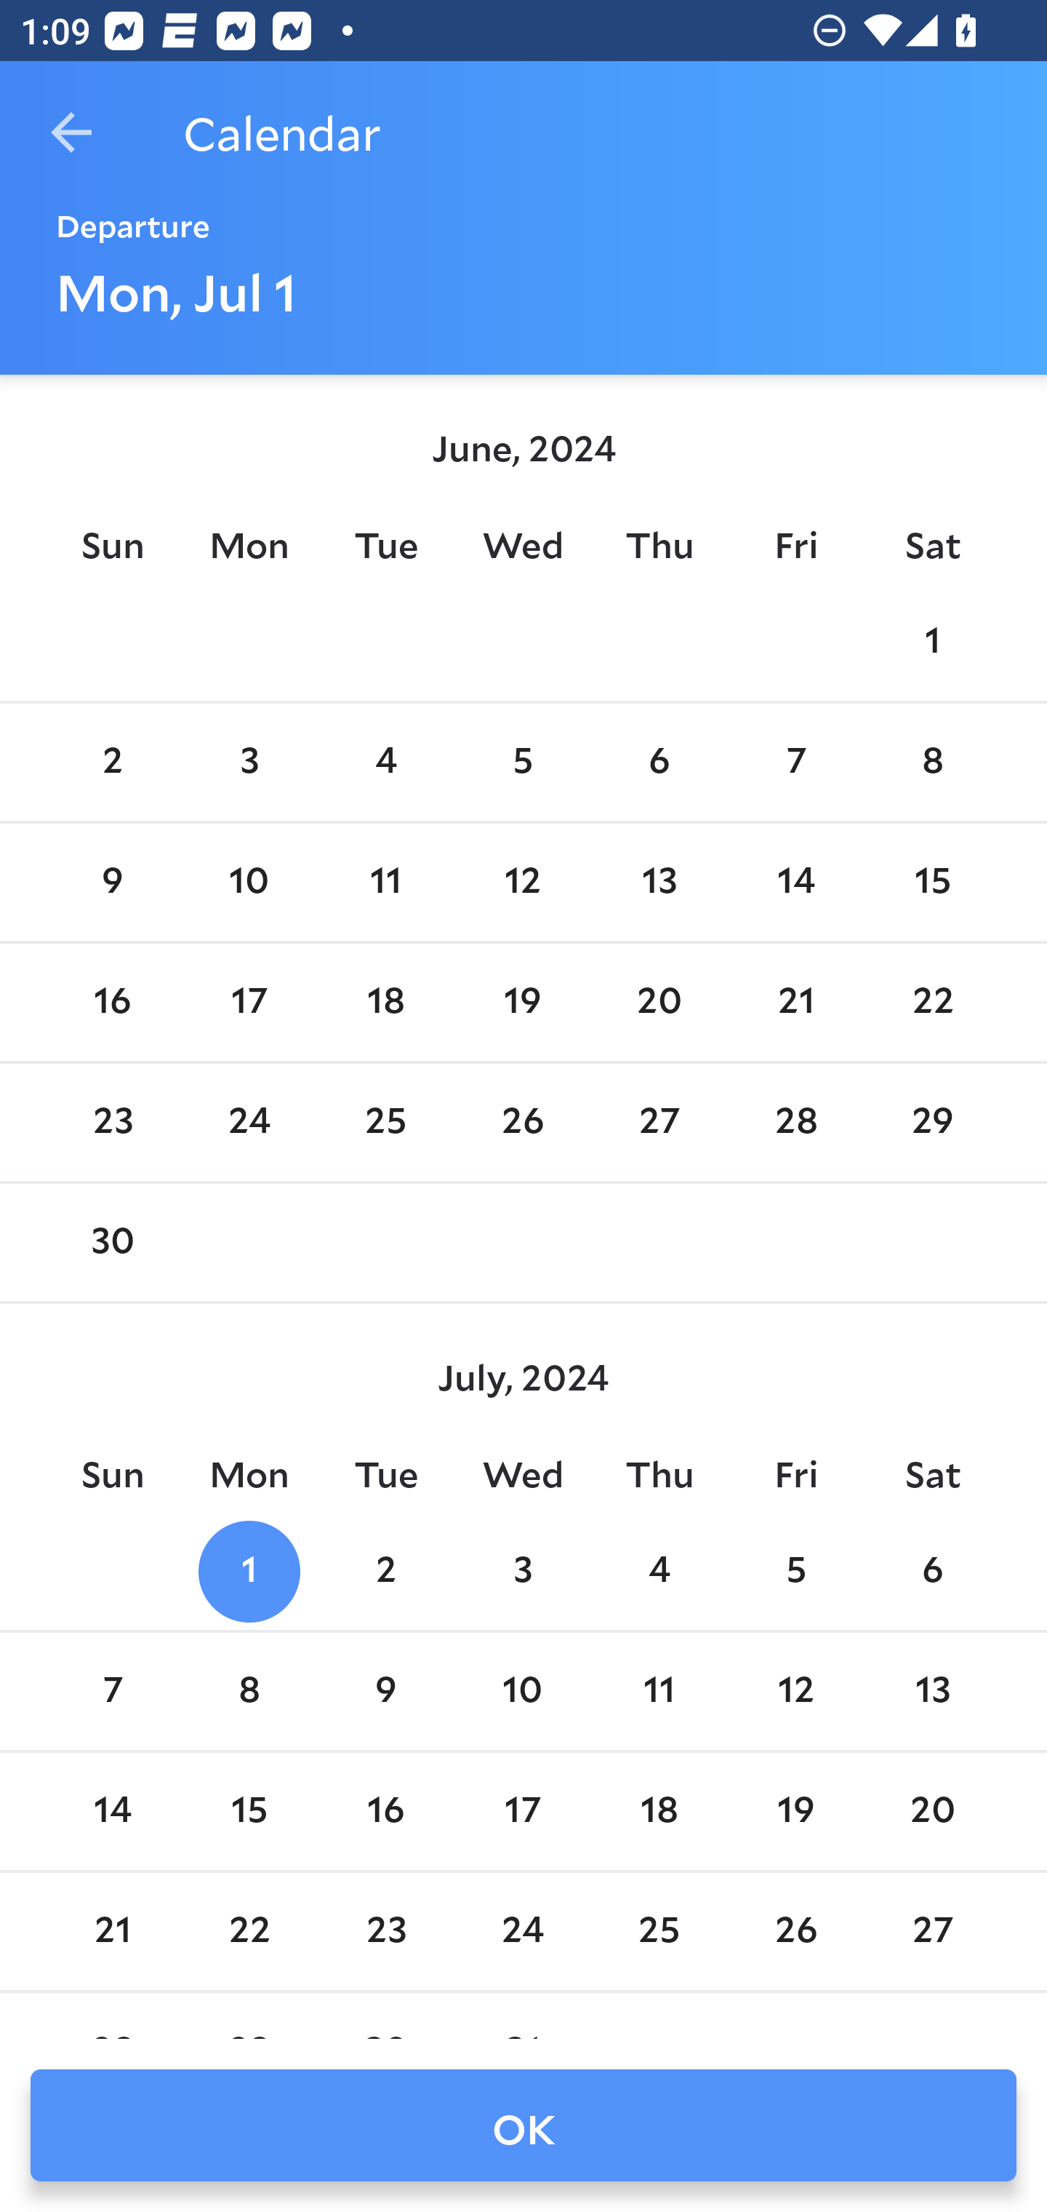 The height and width of the screenshot is (2212, 1047). What do you see at coordinates (385, 1572) in the screenshot?
I see `2` at bounding box center [385, 1572].